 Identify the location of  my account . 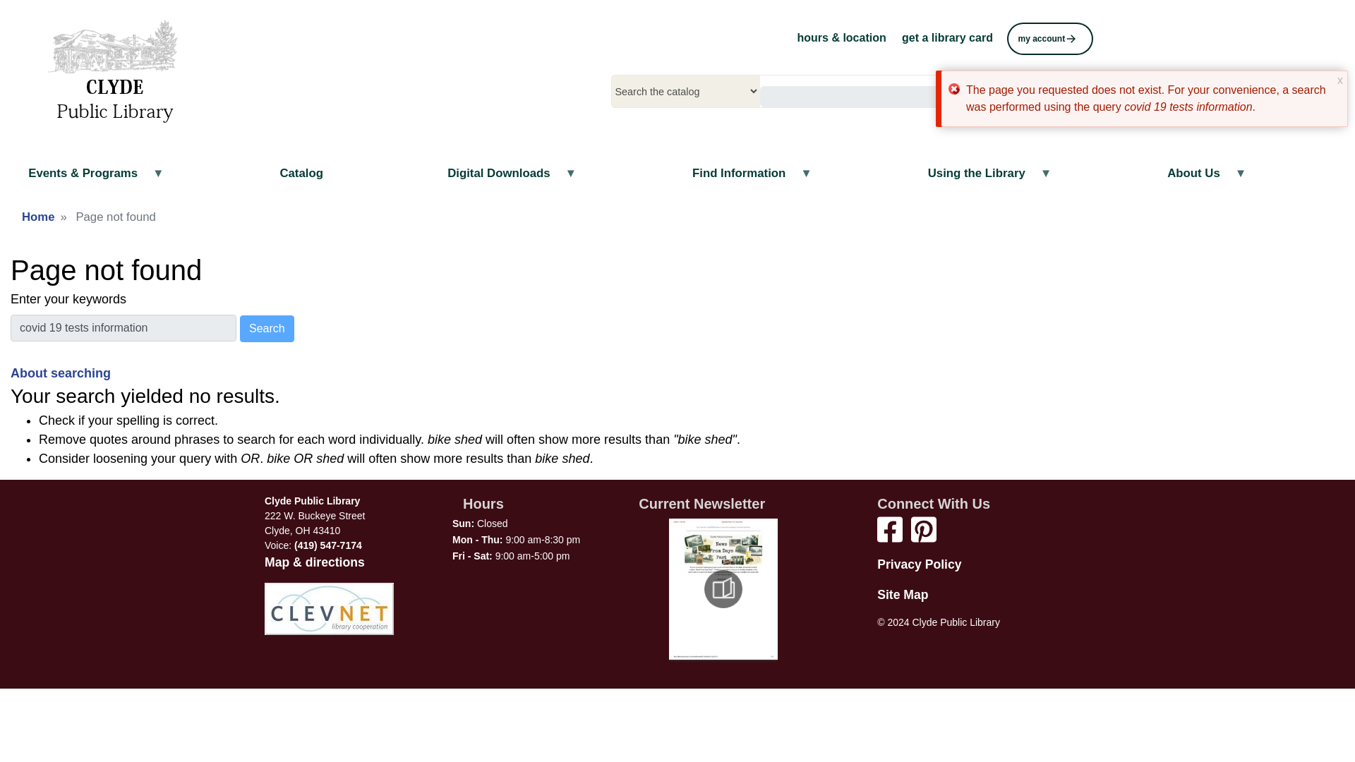
(1049, 38).